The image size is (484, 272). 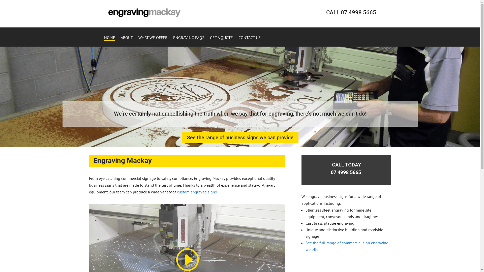 What do you see at coordinates (153, 41) in the screenshot?
I see `WHAT WE OFFER` at bounding box center [153, 41].